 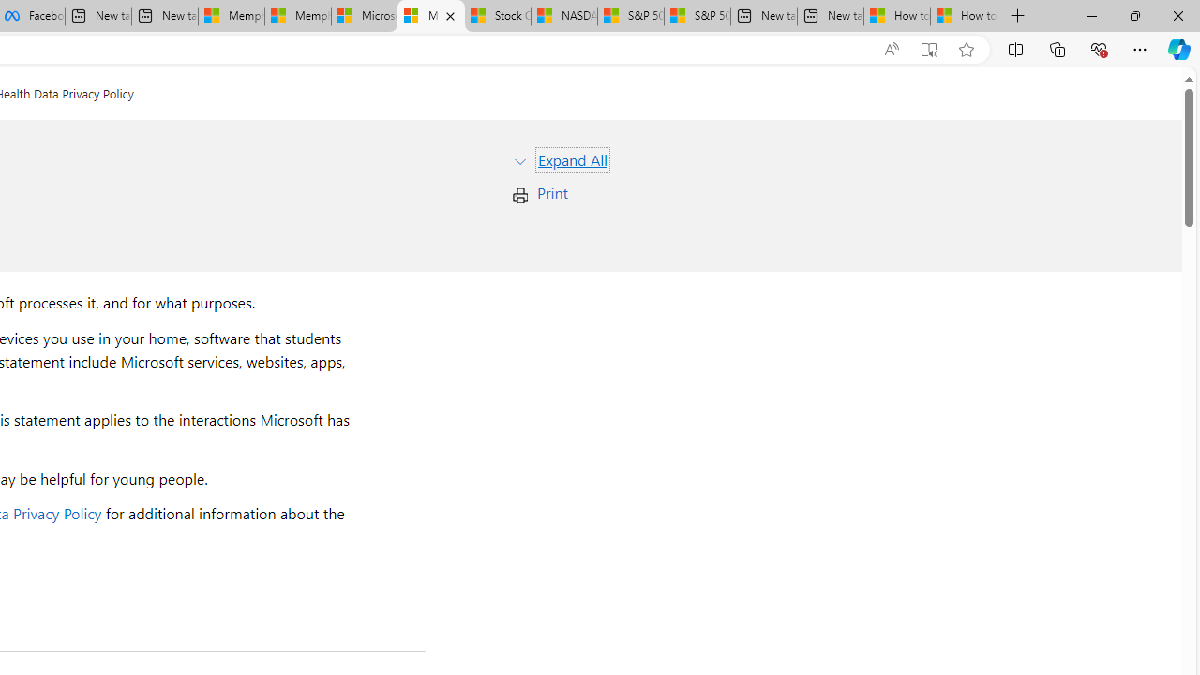 I want to click on Expand All, so click(x=572, y=159).